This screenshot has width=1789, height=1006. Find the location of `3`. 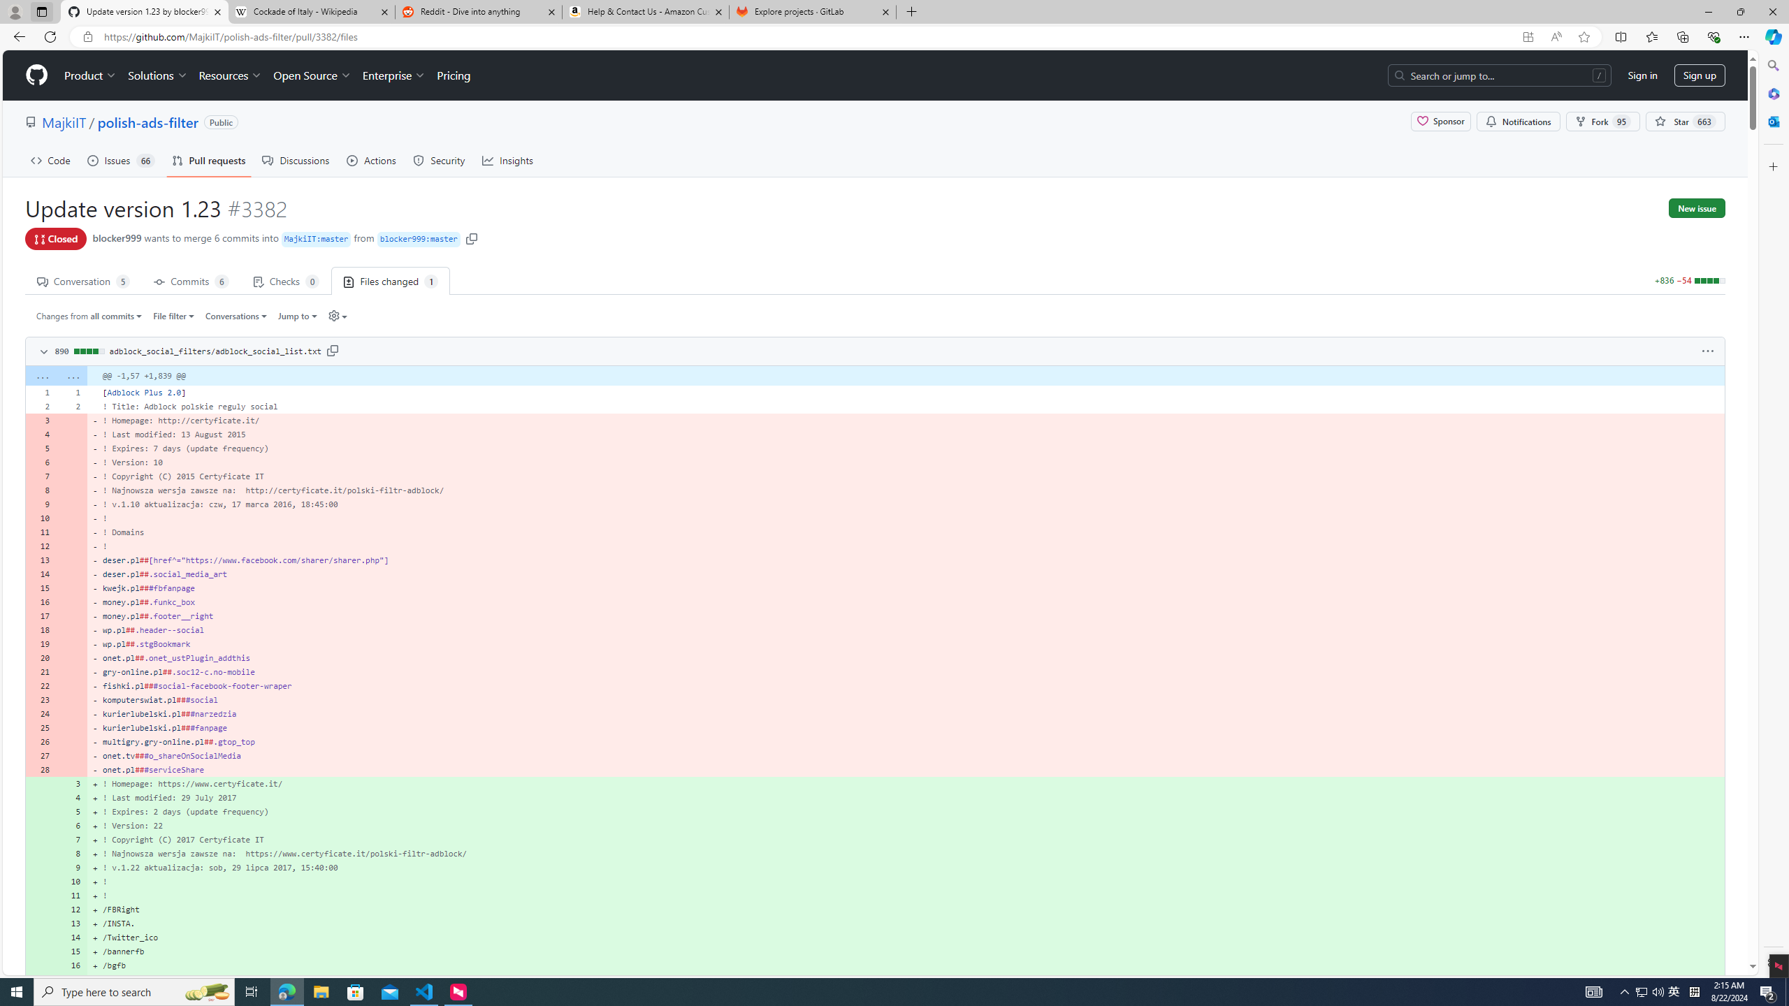

3 is located at coordinates (72, 783).